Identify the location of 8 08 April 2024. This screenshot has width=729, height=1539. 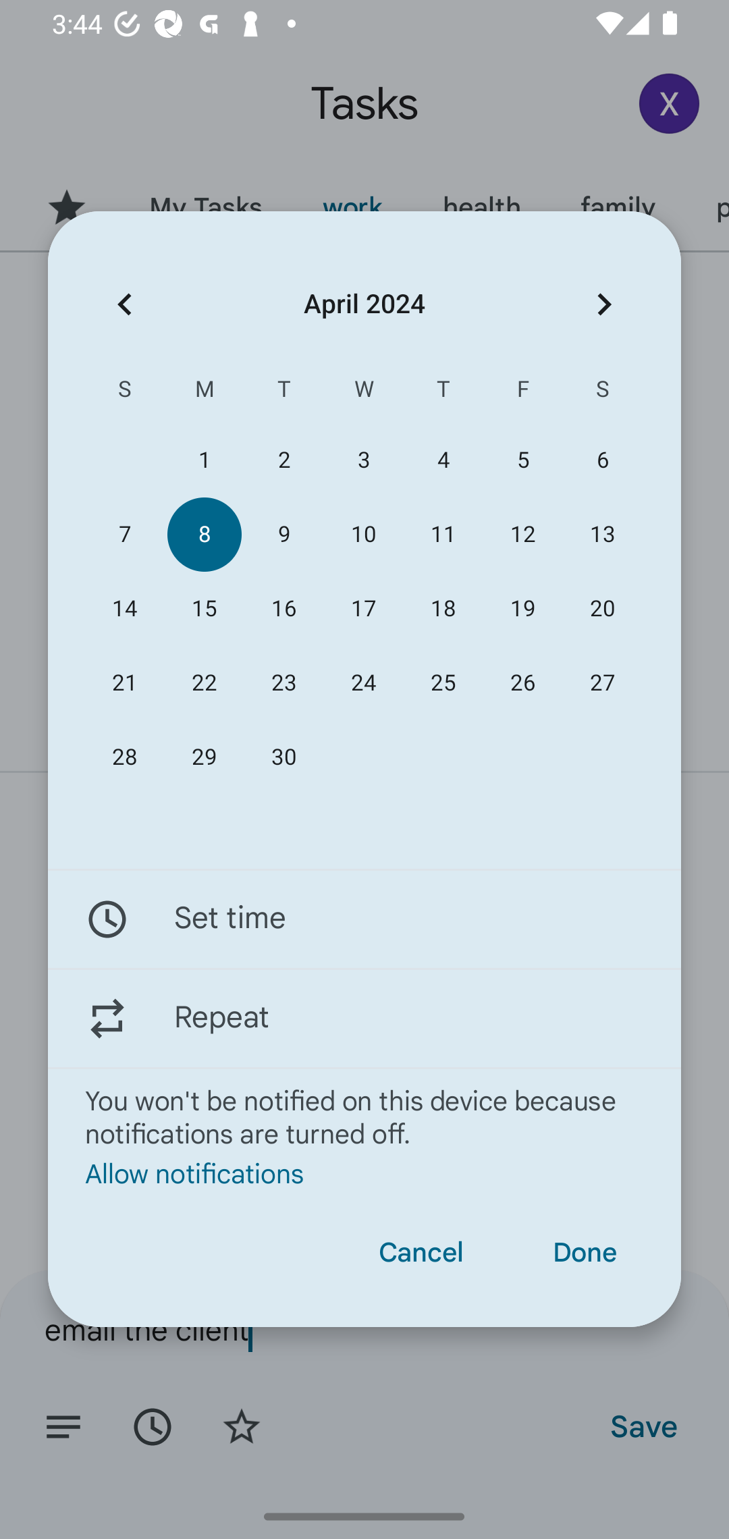
(204, 533).